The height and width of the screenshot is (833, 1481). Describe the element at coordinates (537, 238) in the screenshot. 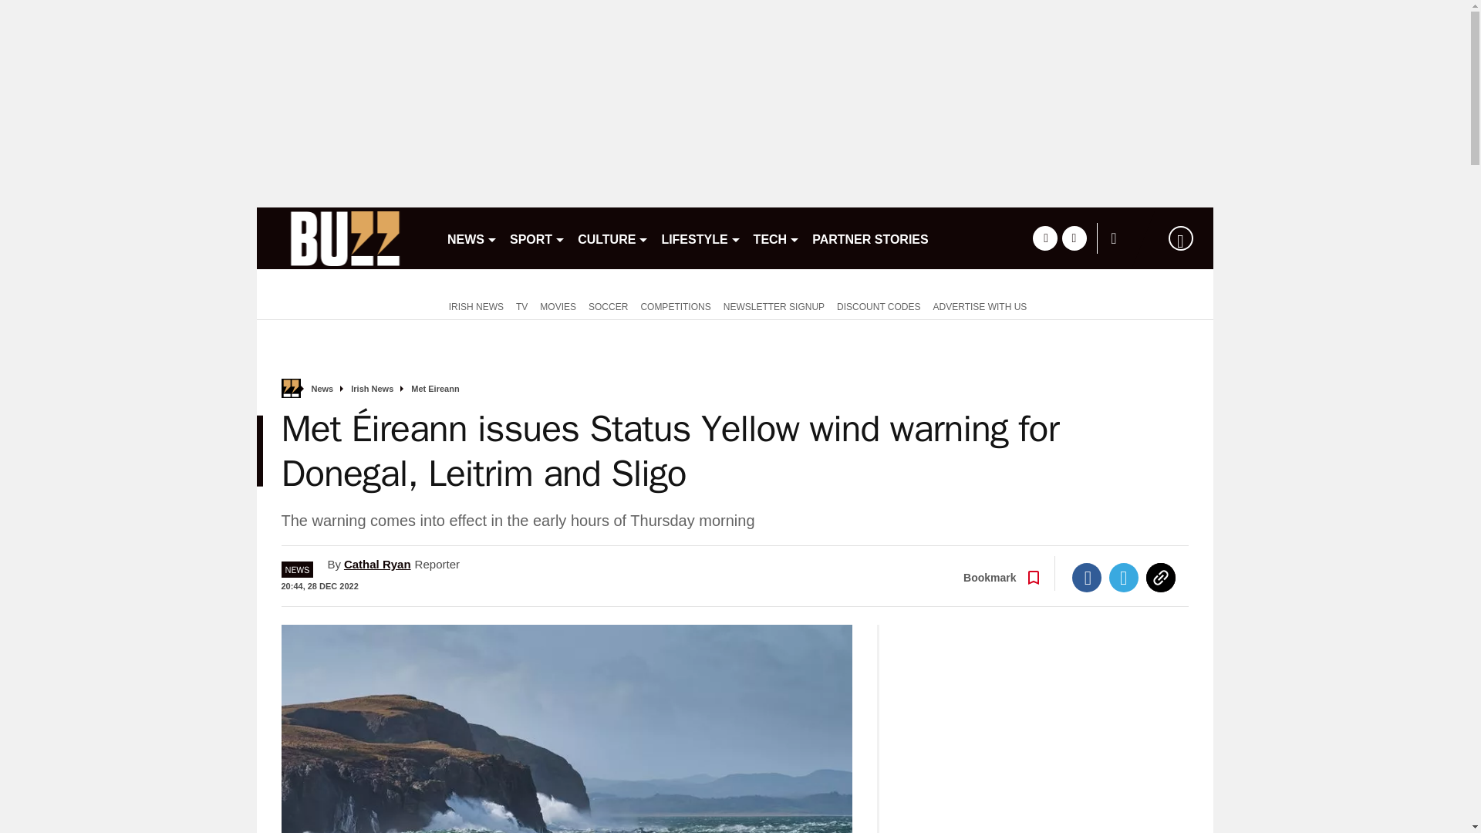

I see `SPORT` at that location.